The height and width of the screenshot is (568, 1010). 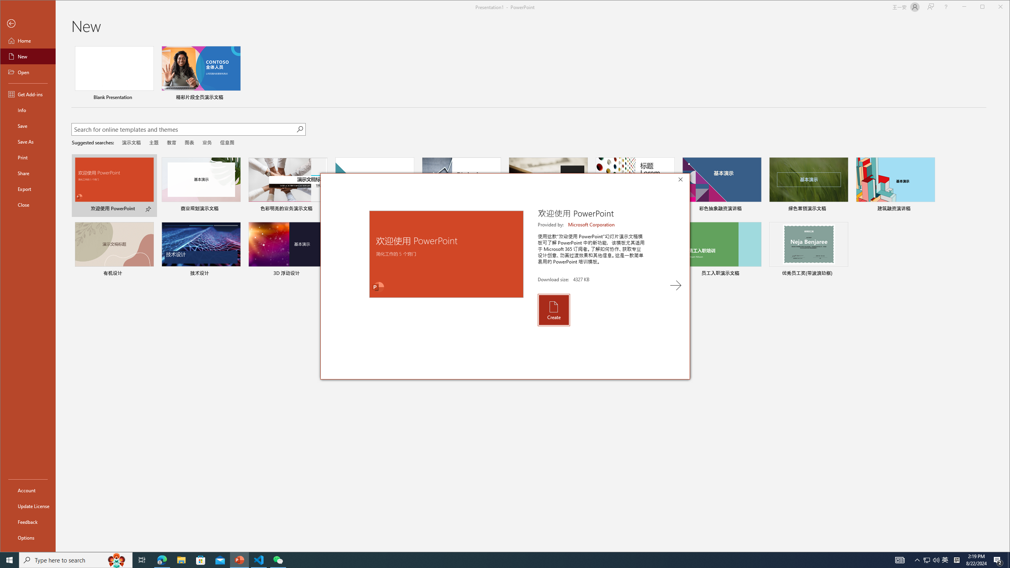 I want to click on Get Add-ins, so click(x=28, y=94).